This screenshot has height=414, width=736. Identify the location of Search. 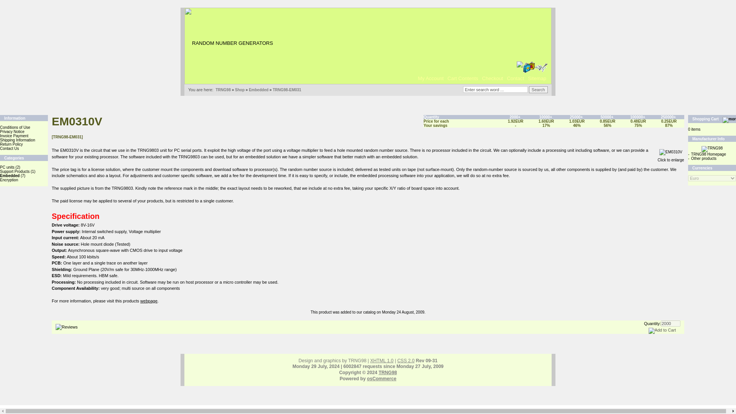
(539, 90).